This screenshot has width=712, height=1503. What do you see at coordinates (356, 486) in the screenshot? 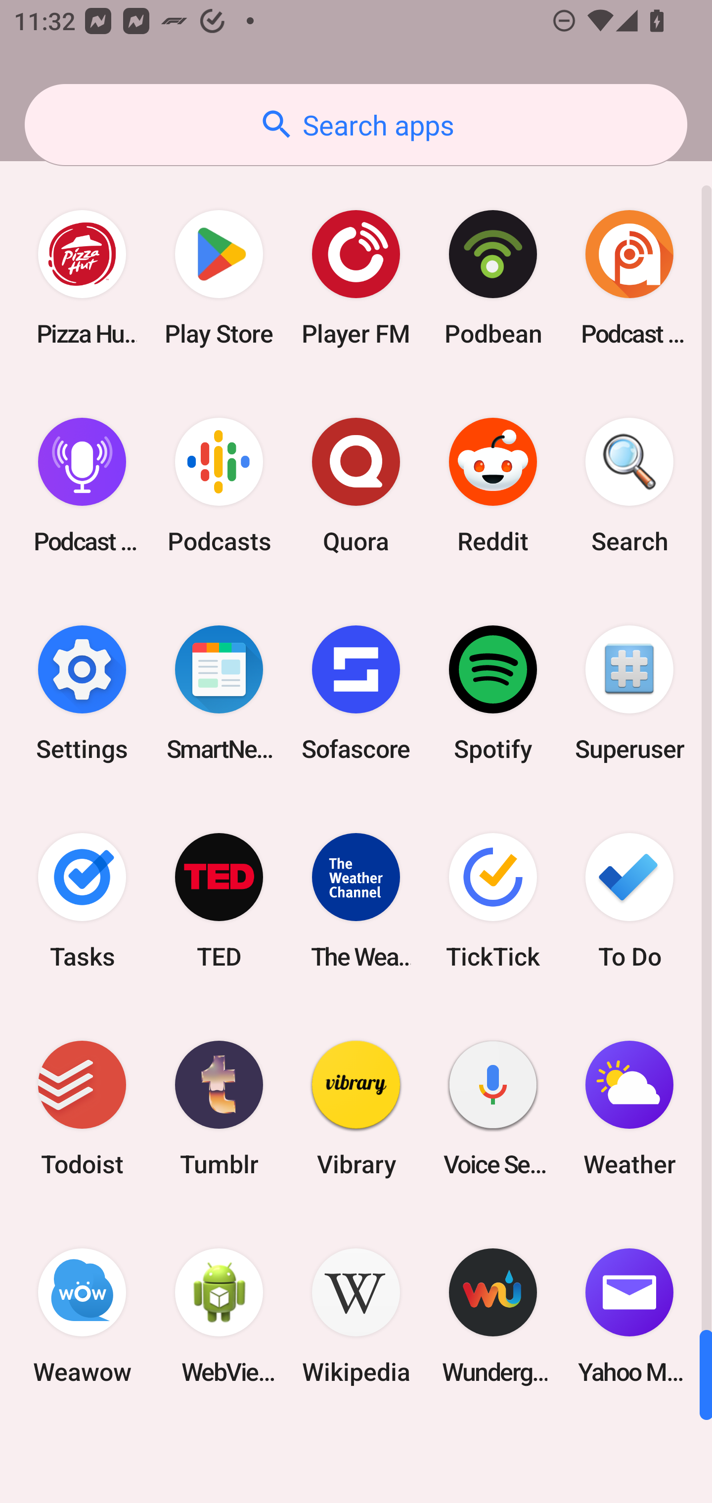
I see `Quora` at bounding box center [356, 486].